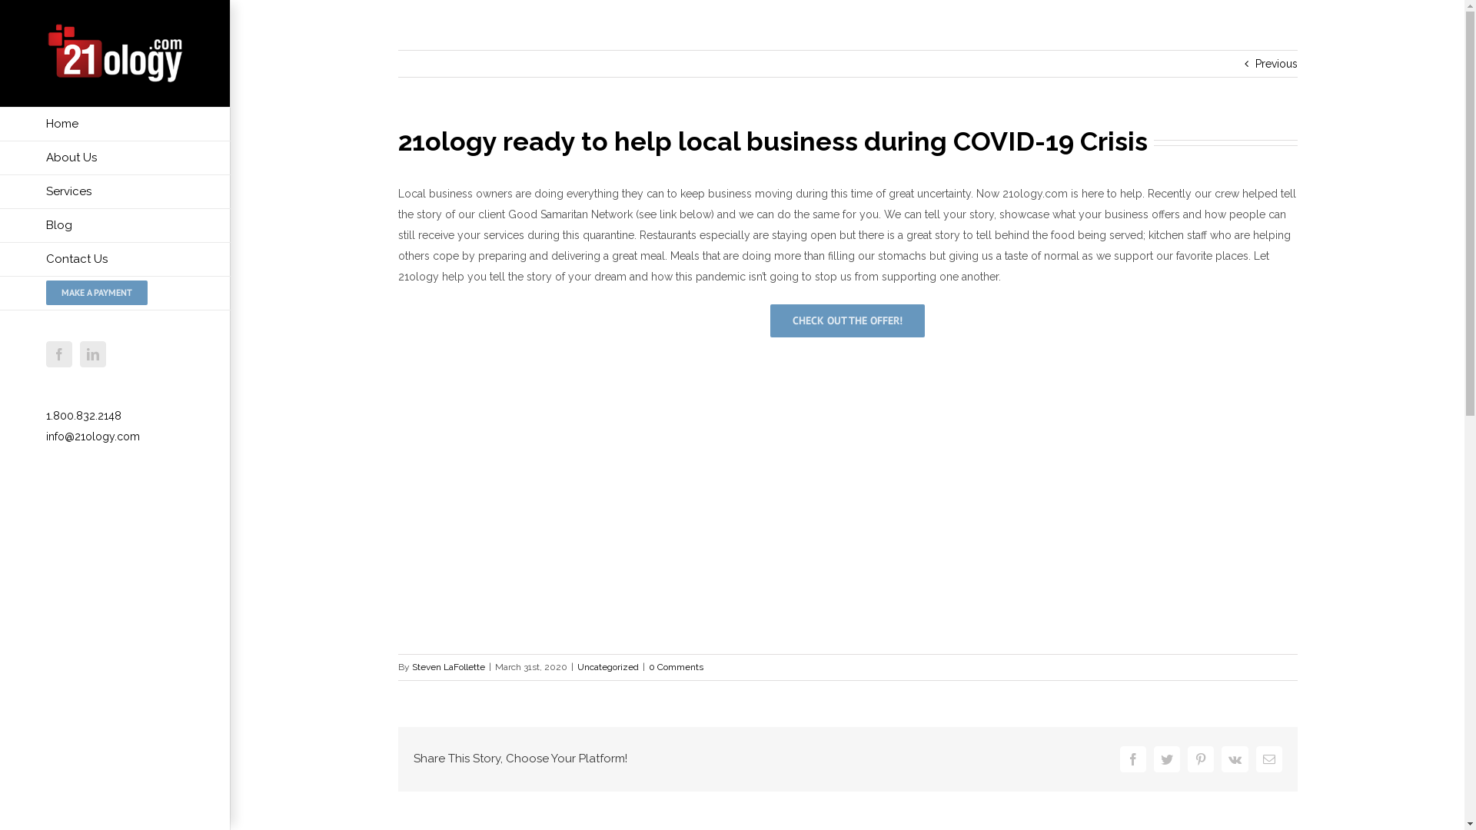  What do you see at coordinates (607, 667) in the screenshot?
I see `Uncategorized` at bounding box center [607, 667].